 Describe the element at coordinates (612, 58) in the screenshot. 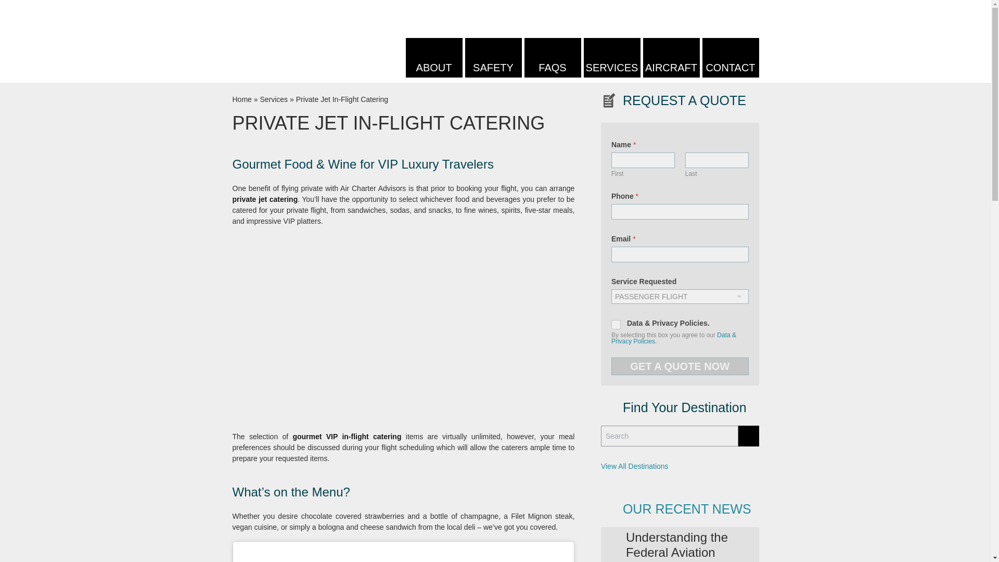

I see `SERVICES` at that location.